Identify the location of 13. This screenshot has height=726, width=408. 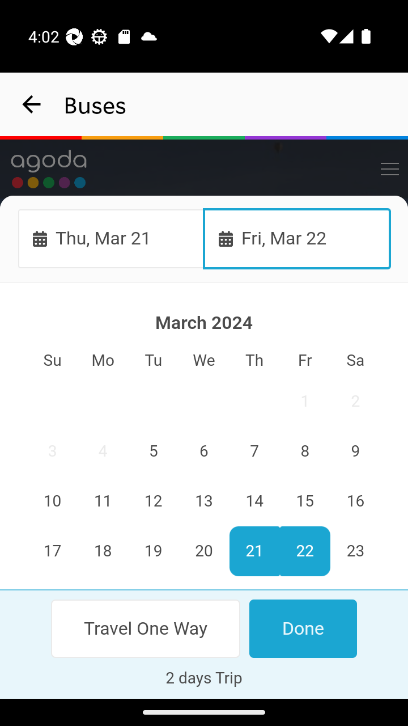
(204, 501).